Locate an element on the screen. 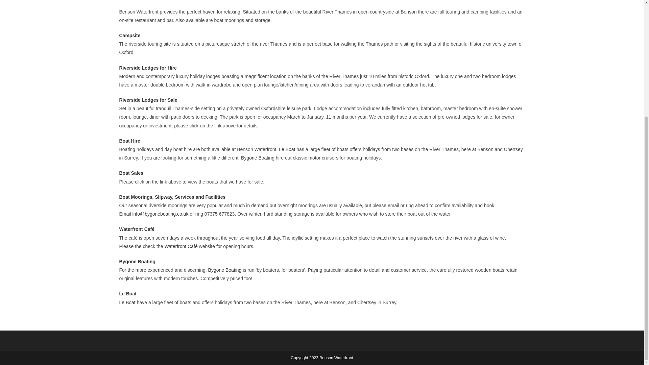  Bygone Boating is located at coordinates (137, 261).